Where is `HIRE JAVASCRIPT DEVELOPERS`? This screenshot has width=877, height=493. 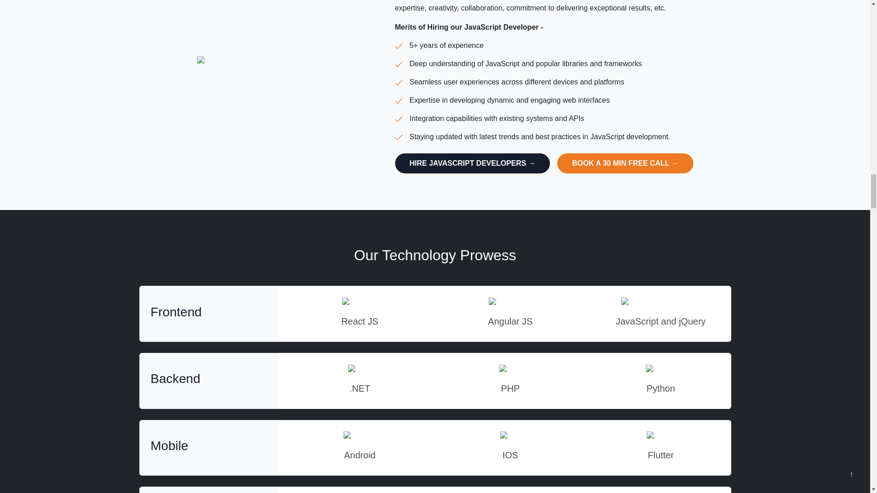 HIRE JAVASCRIPT DEVELOPERS is located at coordinates (472, 163).